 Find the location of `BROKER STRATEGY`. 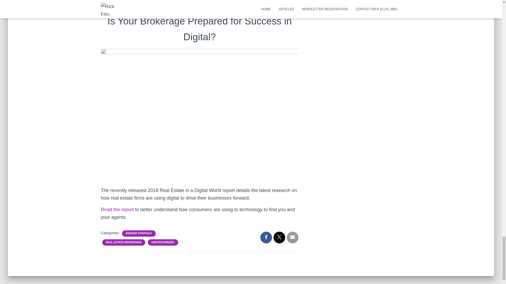

BROKER STRATEGY is located at coordinates (139, 234).